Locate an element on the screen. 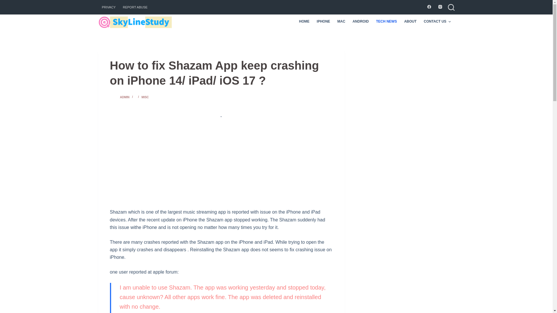  Advertisement is located at coordinates (221, 161).